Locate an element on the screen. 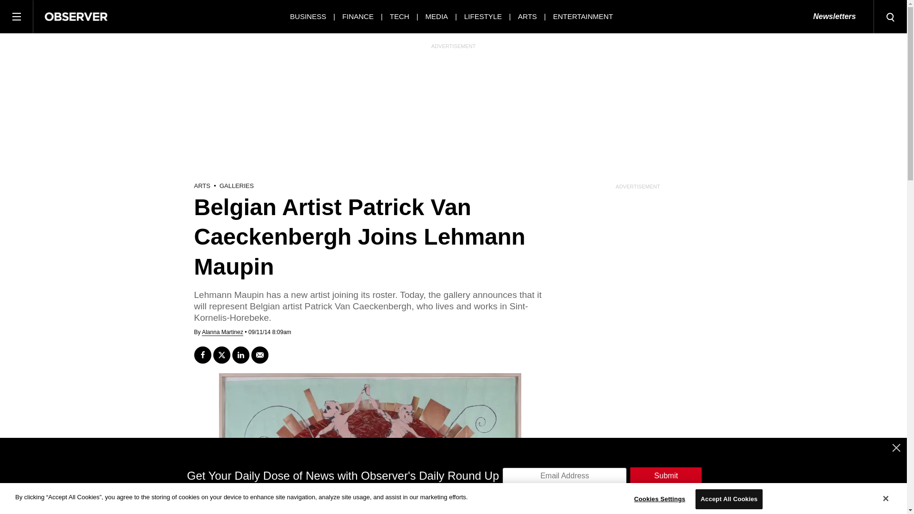  MEDIA is located at coordinates (437, 16).